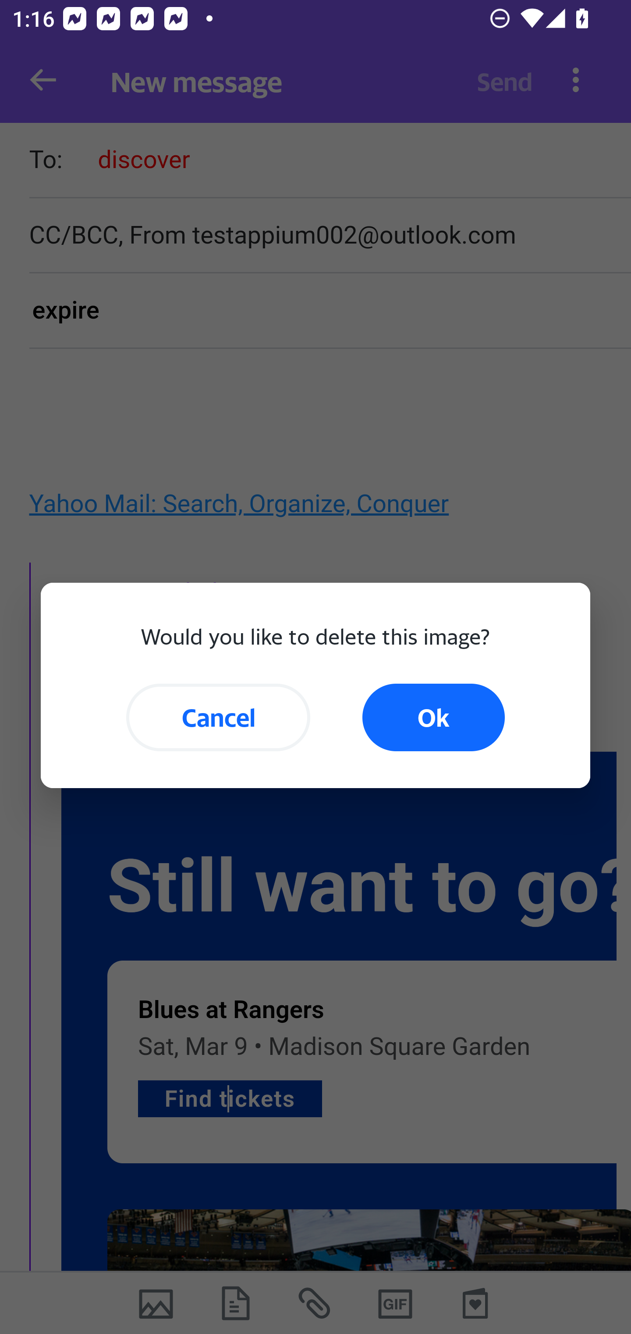 Image resolution: width=631 pixels, height=1334 pixels. What do you see at coordinates (218, 717) in the screenshot?
I see `Cancel` at bounding box center [218, 717].